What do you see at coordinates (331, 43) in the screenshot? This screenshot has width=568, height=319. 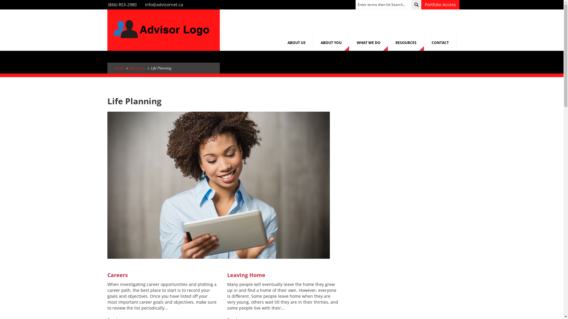 I see `ABOUT YOU` at bounding box center [331, 43].